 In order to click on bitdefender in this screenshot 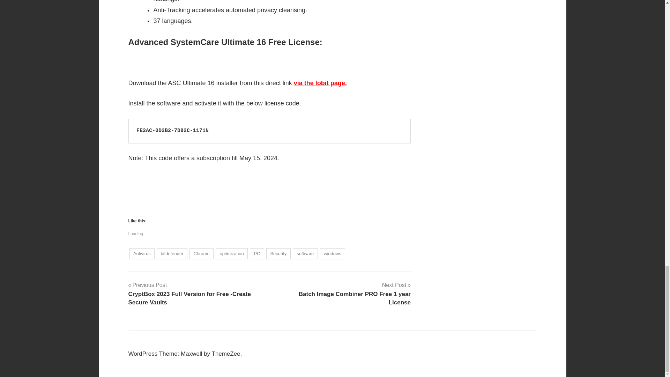, I will do `click(333, 254)`.